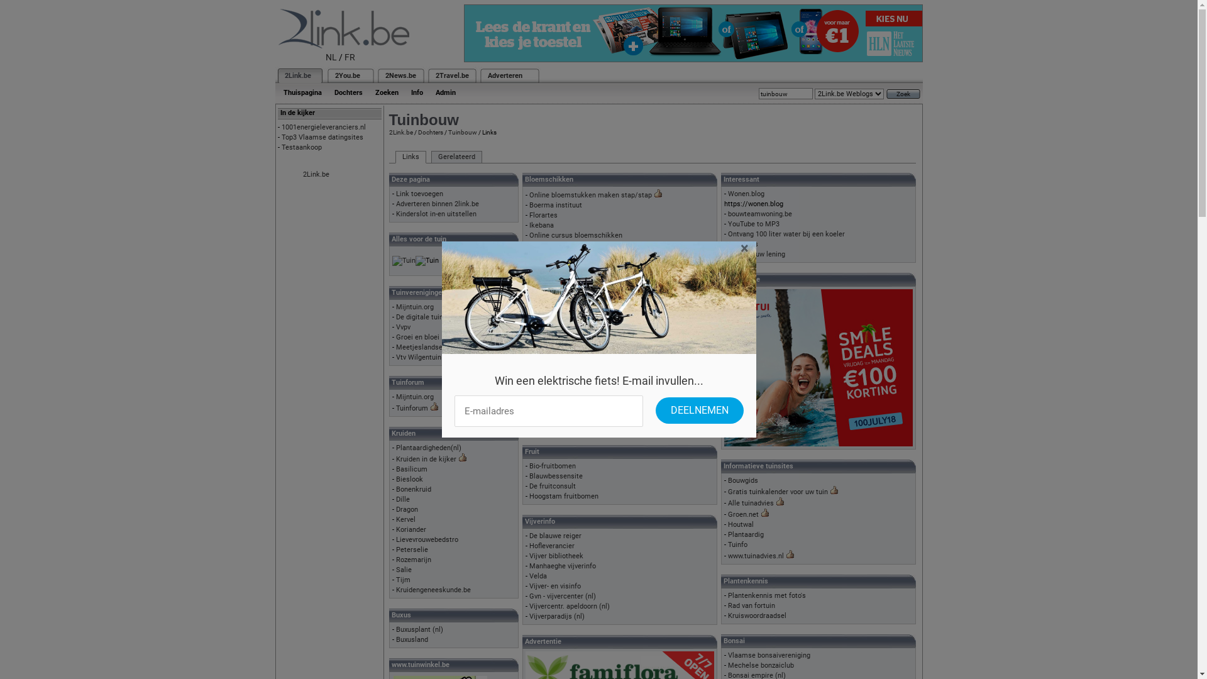 This screenshot has width=1207, height=679. What do you see at coordinates (410, 479) in the screenshot?
I see `Bieslook` at bounding box center [410, 479].